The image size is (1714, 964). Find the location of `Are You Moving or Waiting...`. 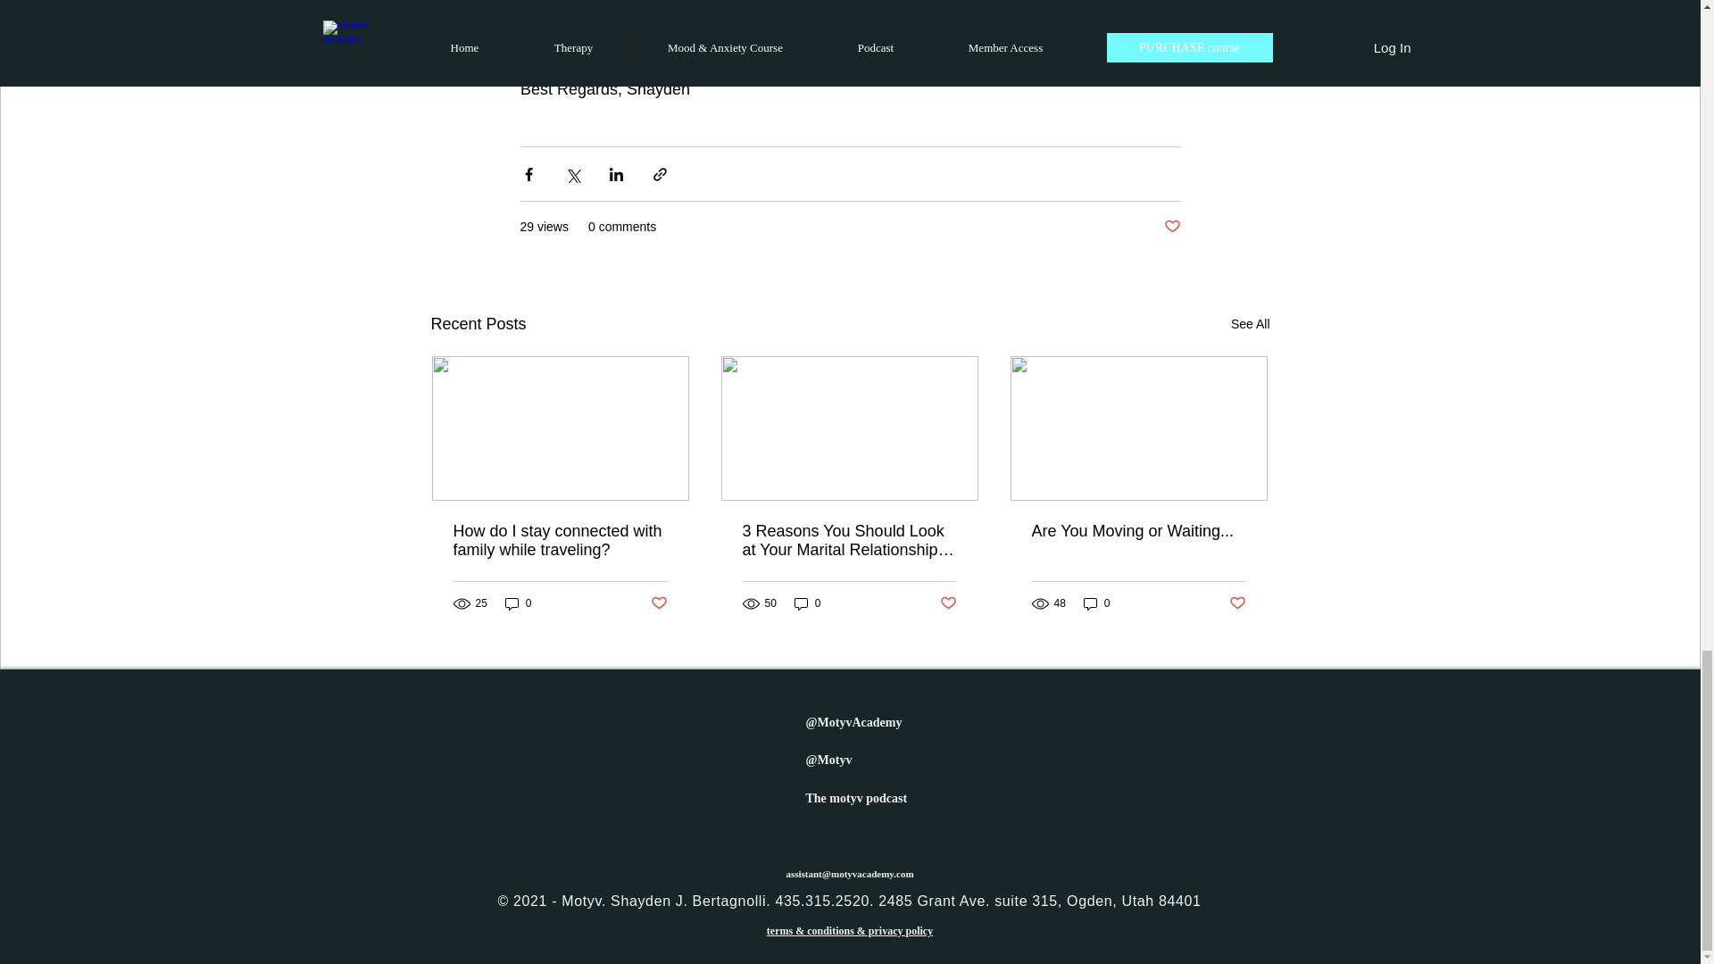

Are You Moving or Waiting... is located at coordinates (1138, 531).